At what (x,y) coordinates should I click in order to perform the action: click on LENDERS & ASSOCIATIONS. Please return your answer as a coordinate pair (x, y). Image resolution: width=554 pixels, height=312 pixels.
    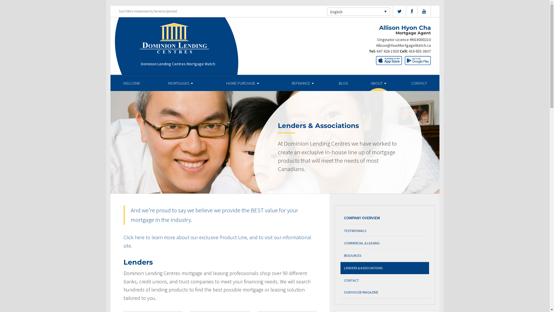
    Looking at the image, I should click on (385, 268).